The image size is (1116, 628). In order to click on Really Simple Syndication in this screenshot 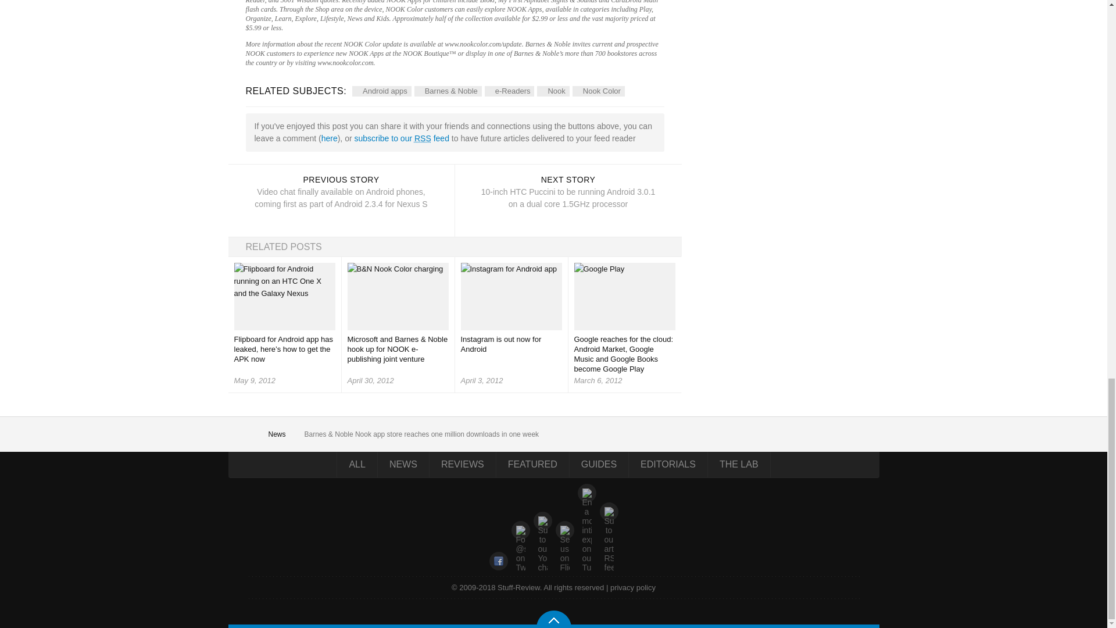, I will do `click(422, 138)`.